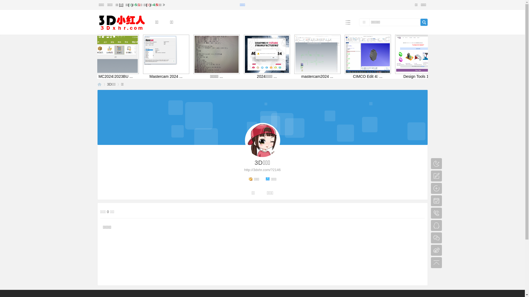 Image resolution: width=529 pixels, height=297 pixels. I want to click on true, so click(424, 22).